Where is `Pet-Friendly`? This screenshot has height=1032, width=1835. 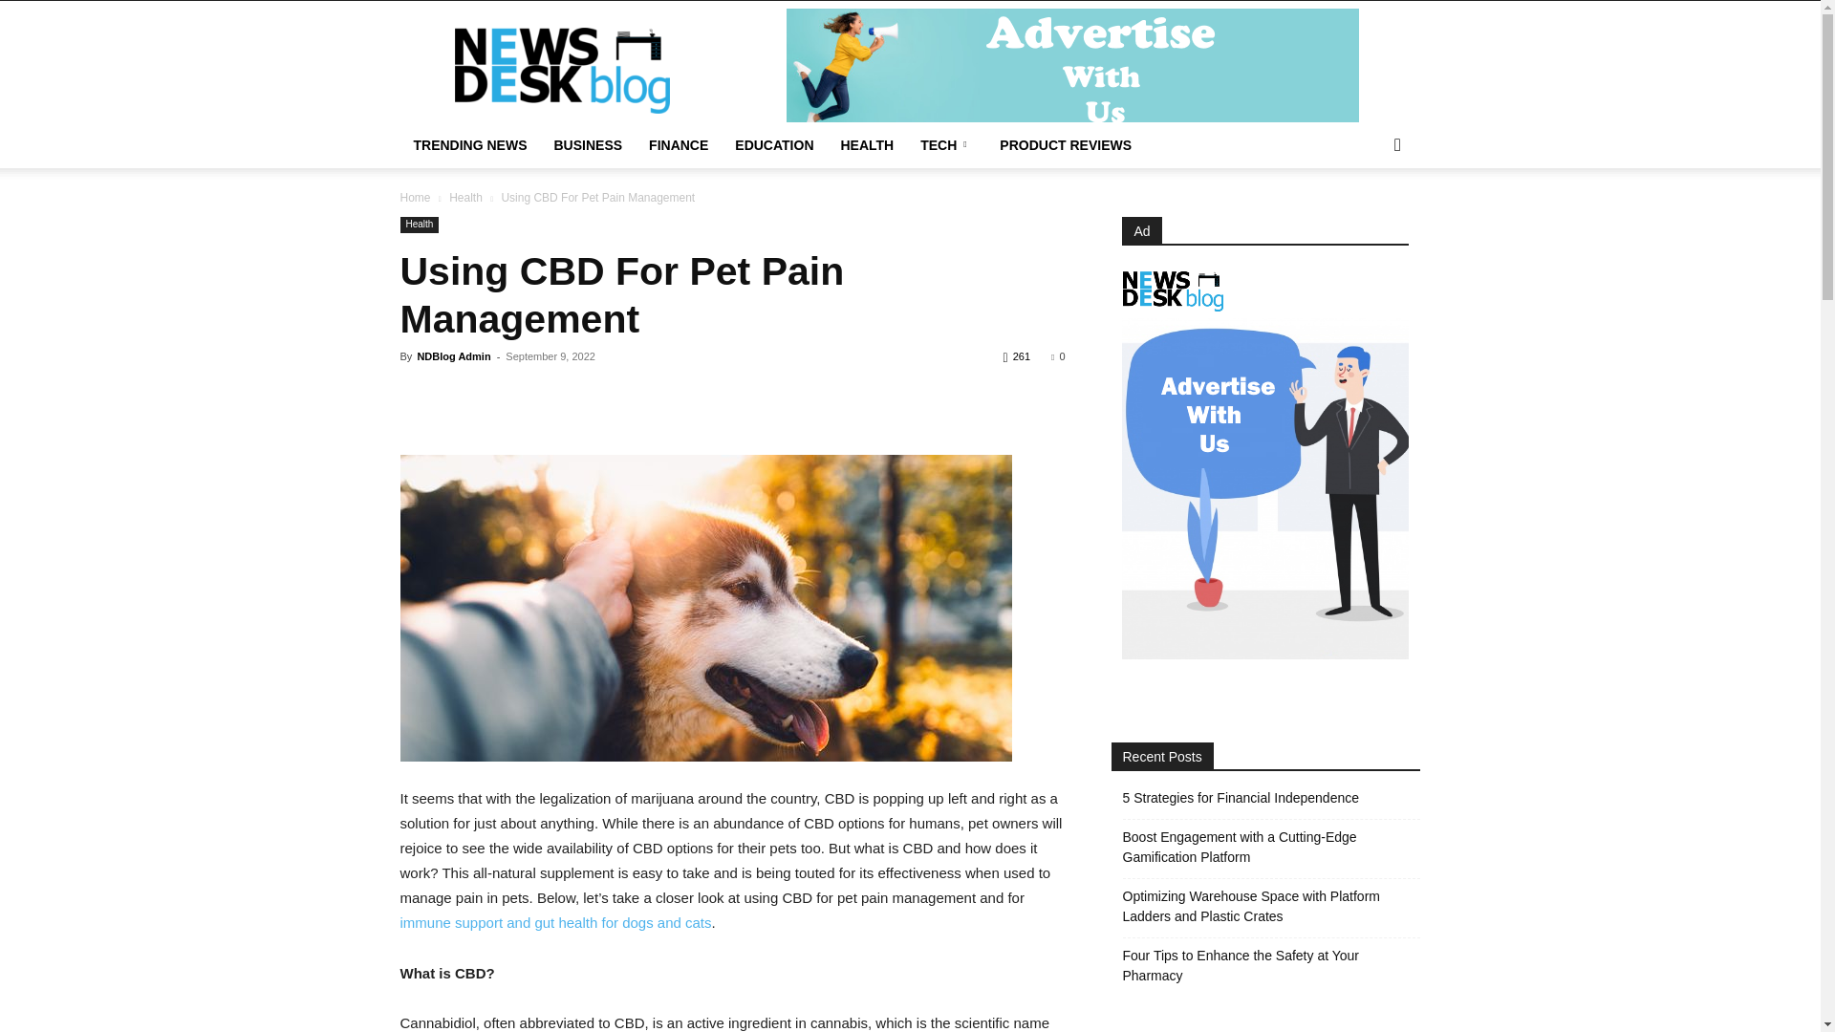 Pet-Friendly is located at coordinates (705, 608).